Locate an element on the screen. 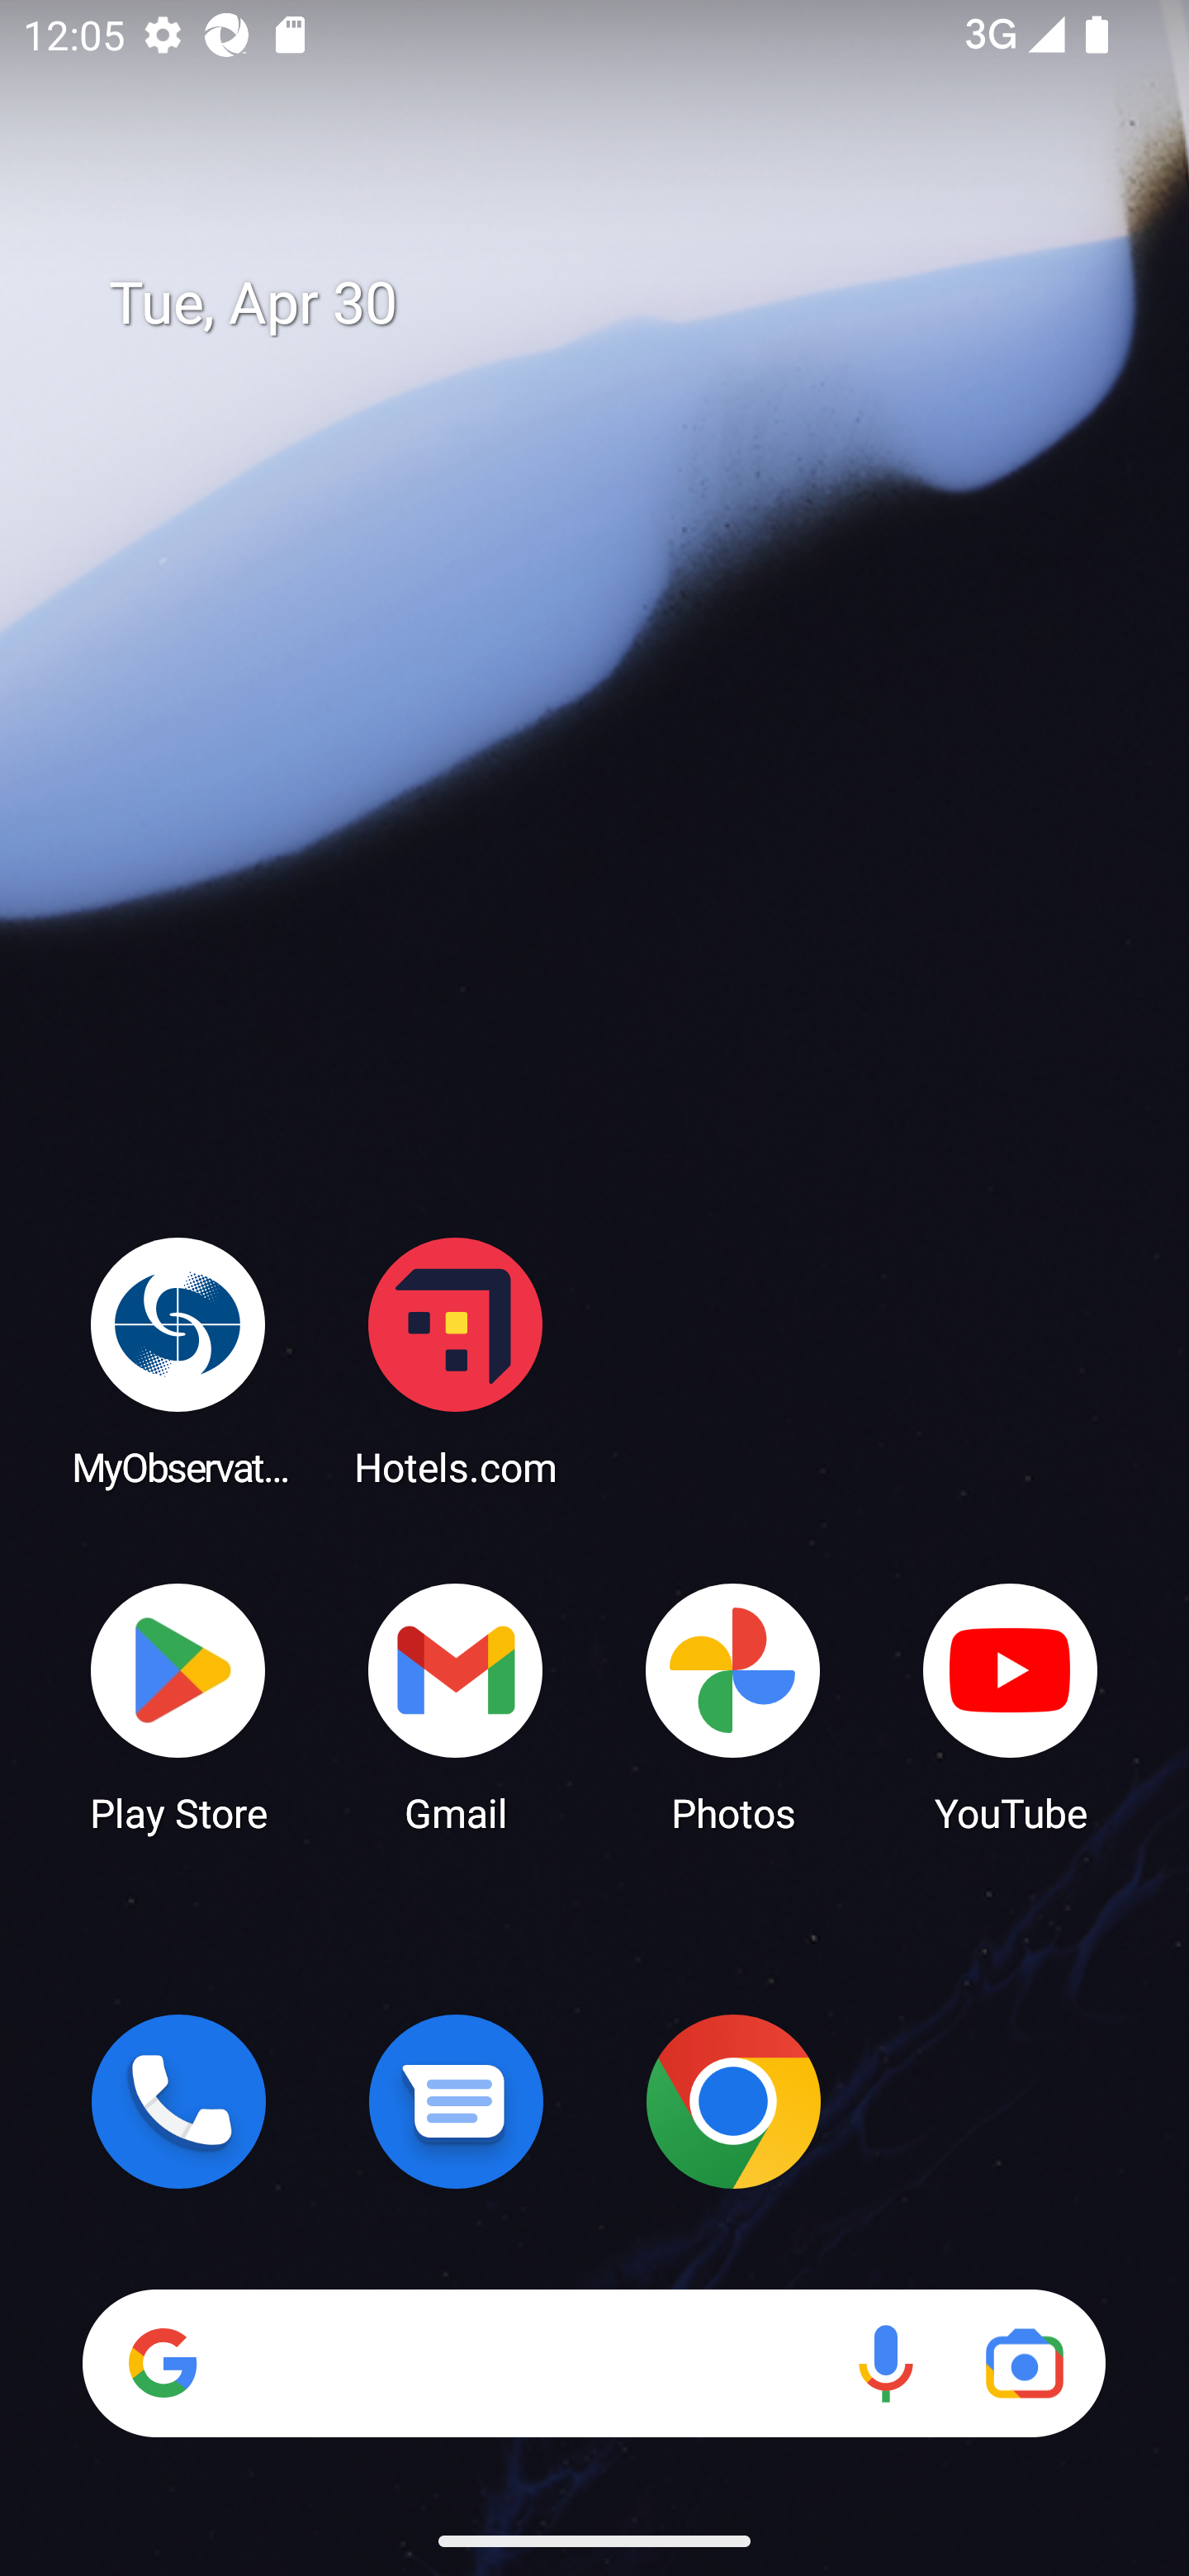 This screenshot has width=1189, height=2576. Hotels.com is located at coordinates (456, 1361).